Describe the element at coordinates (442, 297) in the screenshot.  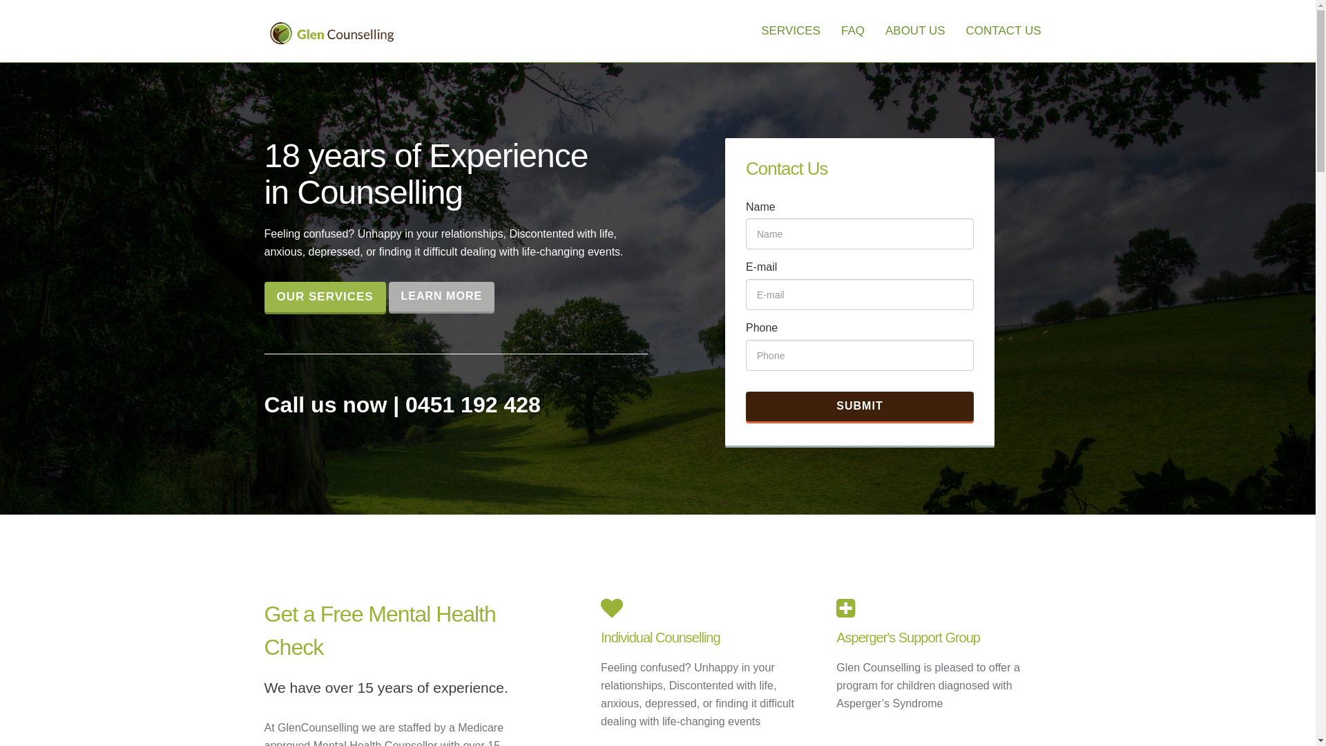
I see `LEARN MORE` at that location.